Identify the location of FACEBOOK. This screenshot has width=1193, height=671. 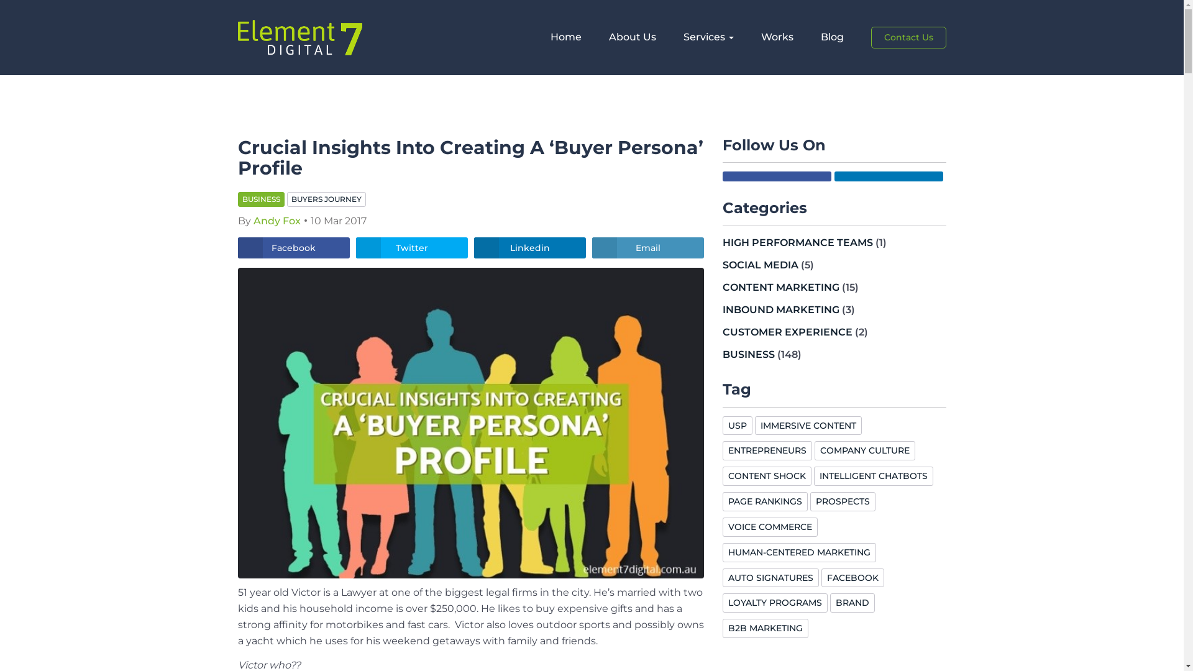
(852, 578).